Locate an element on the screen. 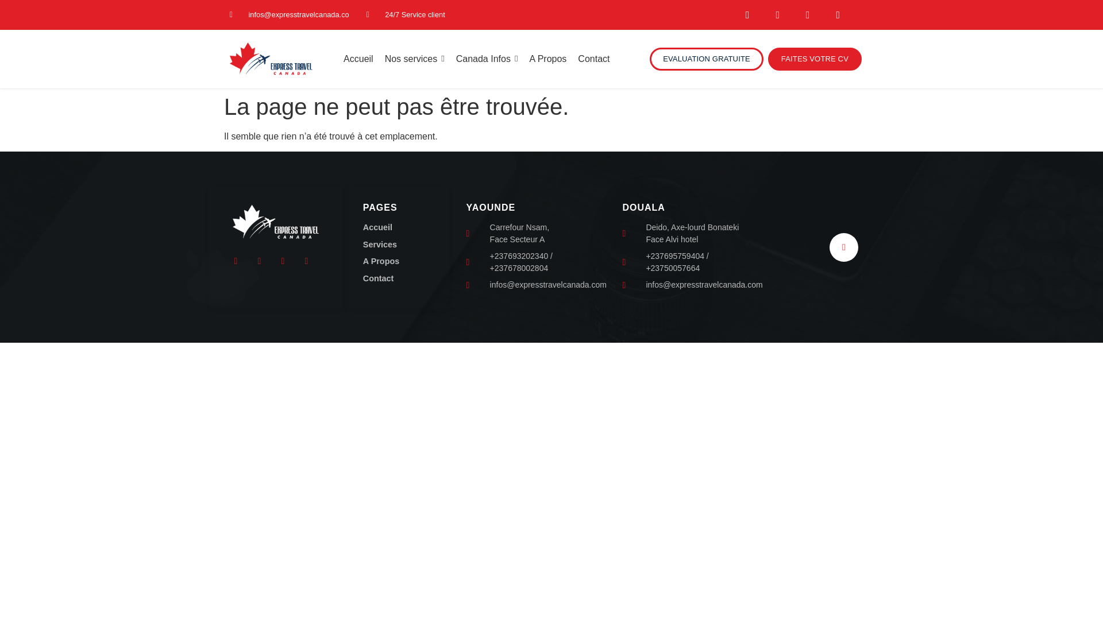 The height and width of the screenshot is (620, 1103). Canada Infos is located at coordinates (487, 59).